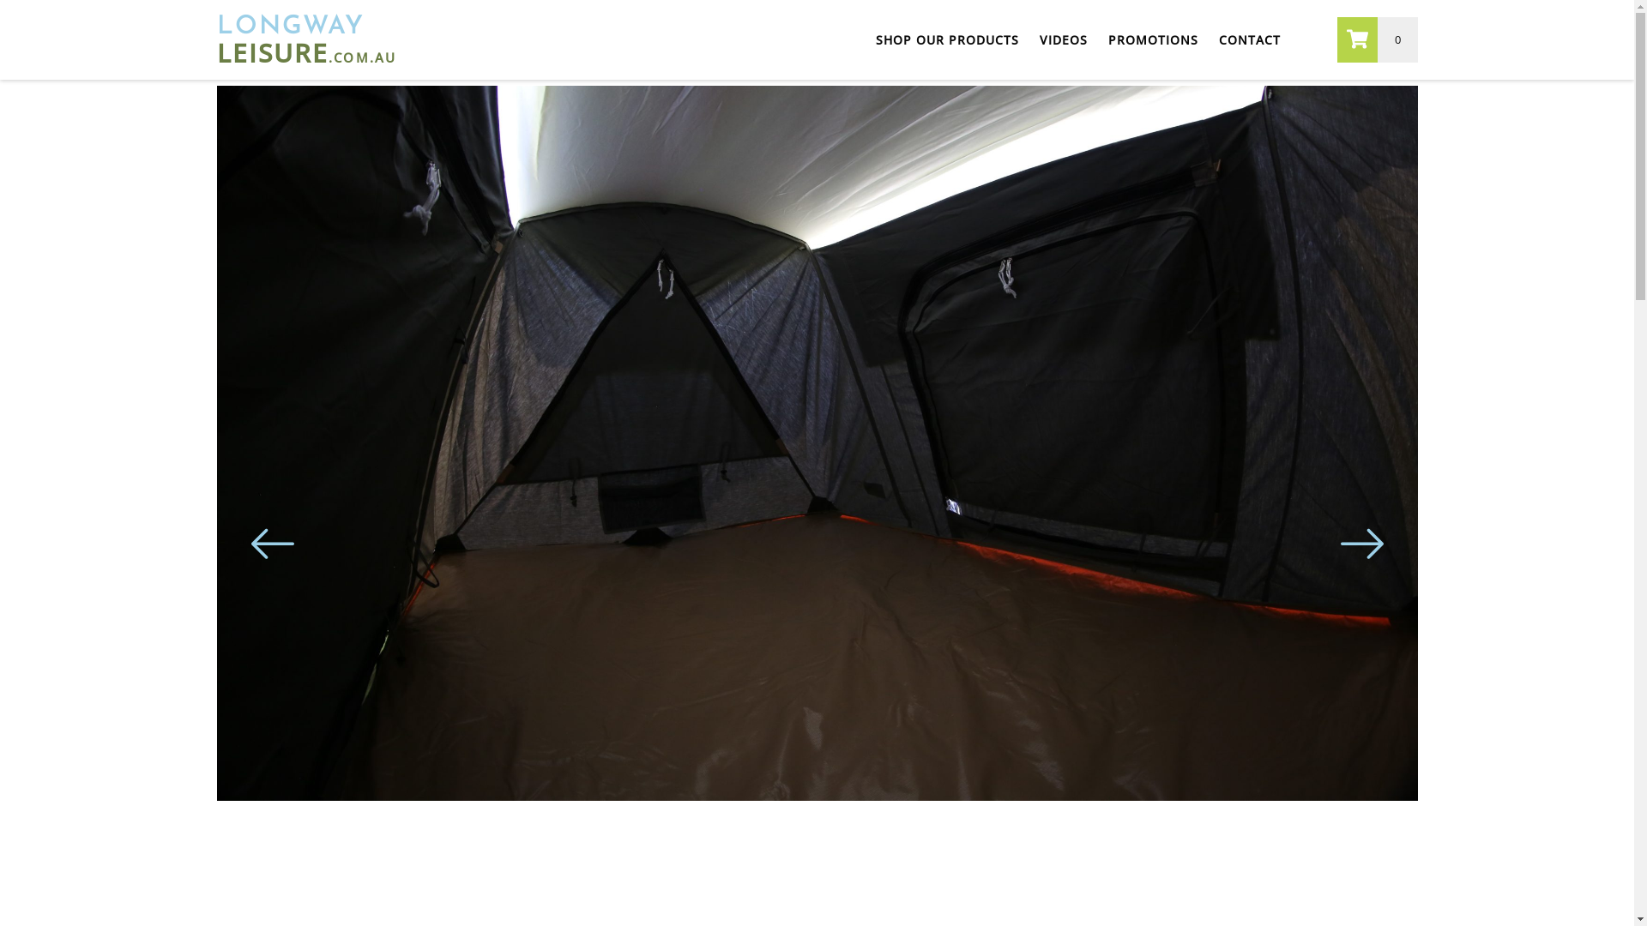  What do you see at coordinates (947, 57) in the screenshot?
I see `SHOP OUR PRODUCTS` at bounding box center [947, 57].